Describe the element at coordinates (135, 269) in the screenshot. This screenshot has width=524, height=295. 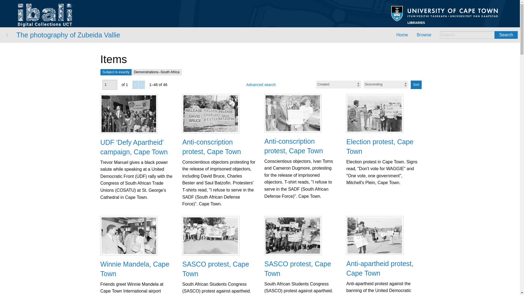
I see `Winnie Mandela, Cape Town` at that location.